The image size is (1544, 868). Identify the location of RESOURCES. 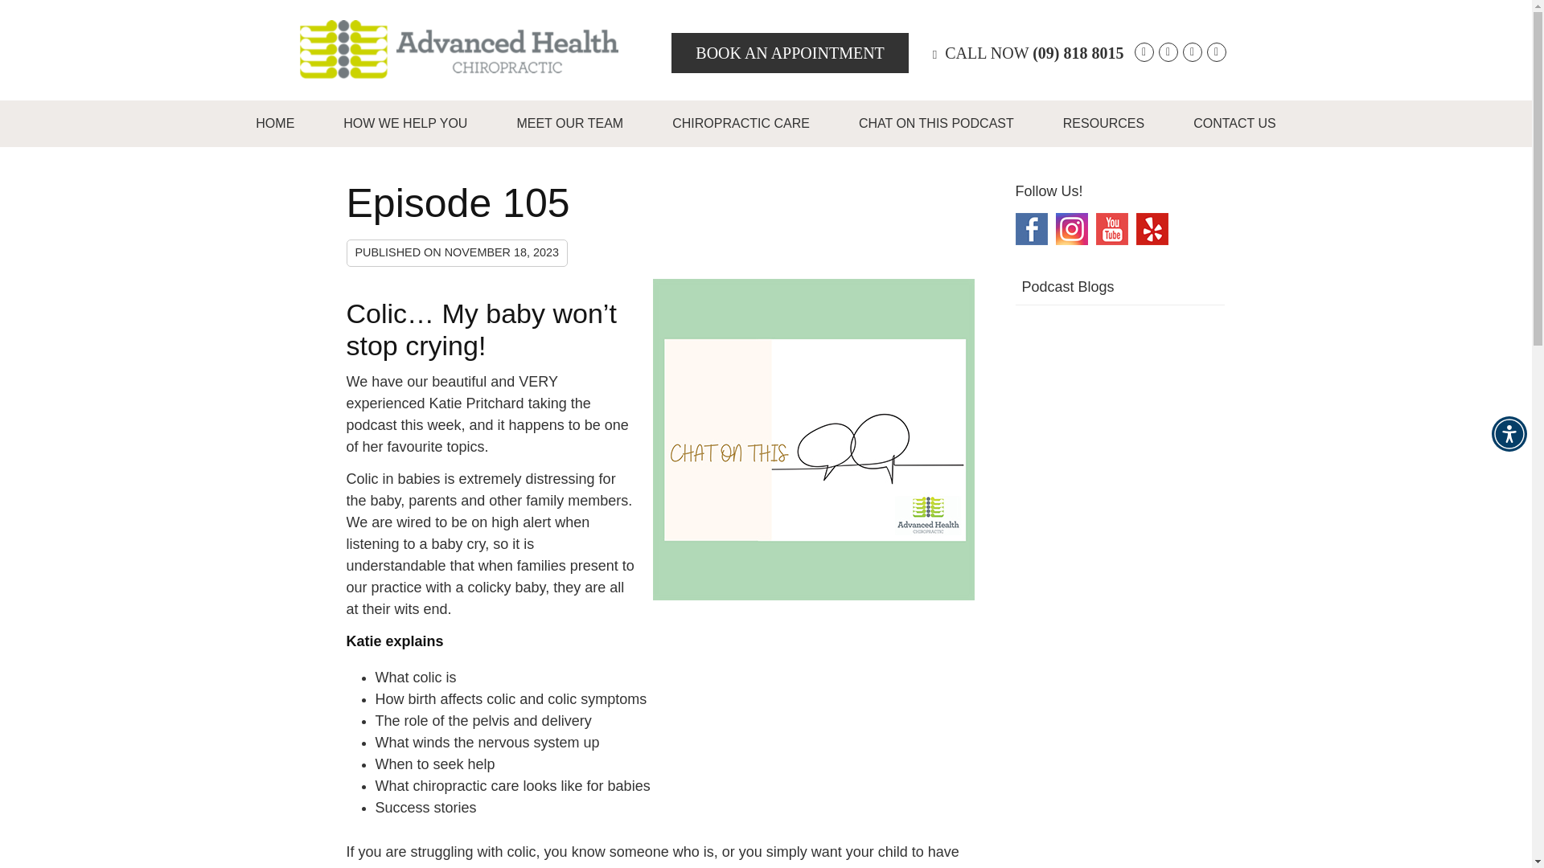
(1103, 124).